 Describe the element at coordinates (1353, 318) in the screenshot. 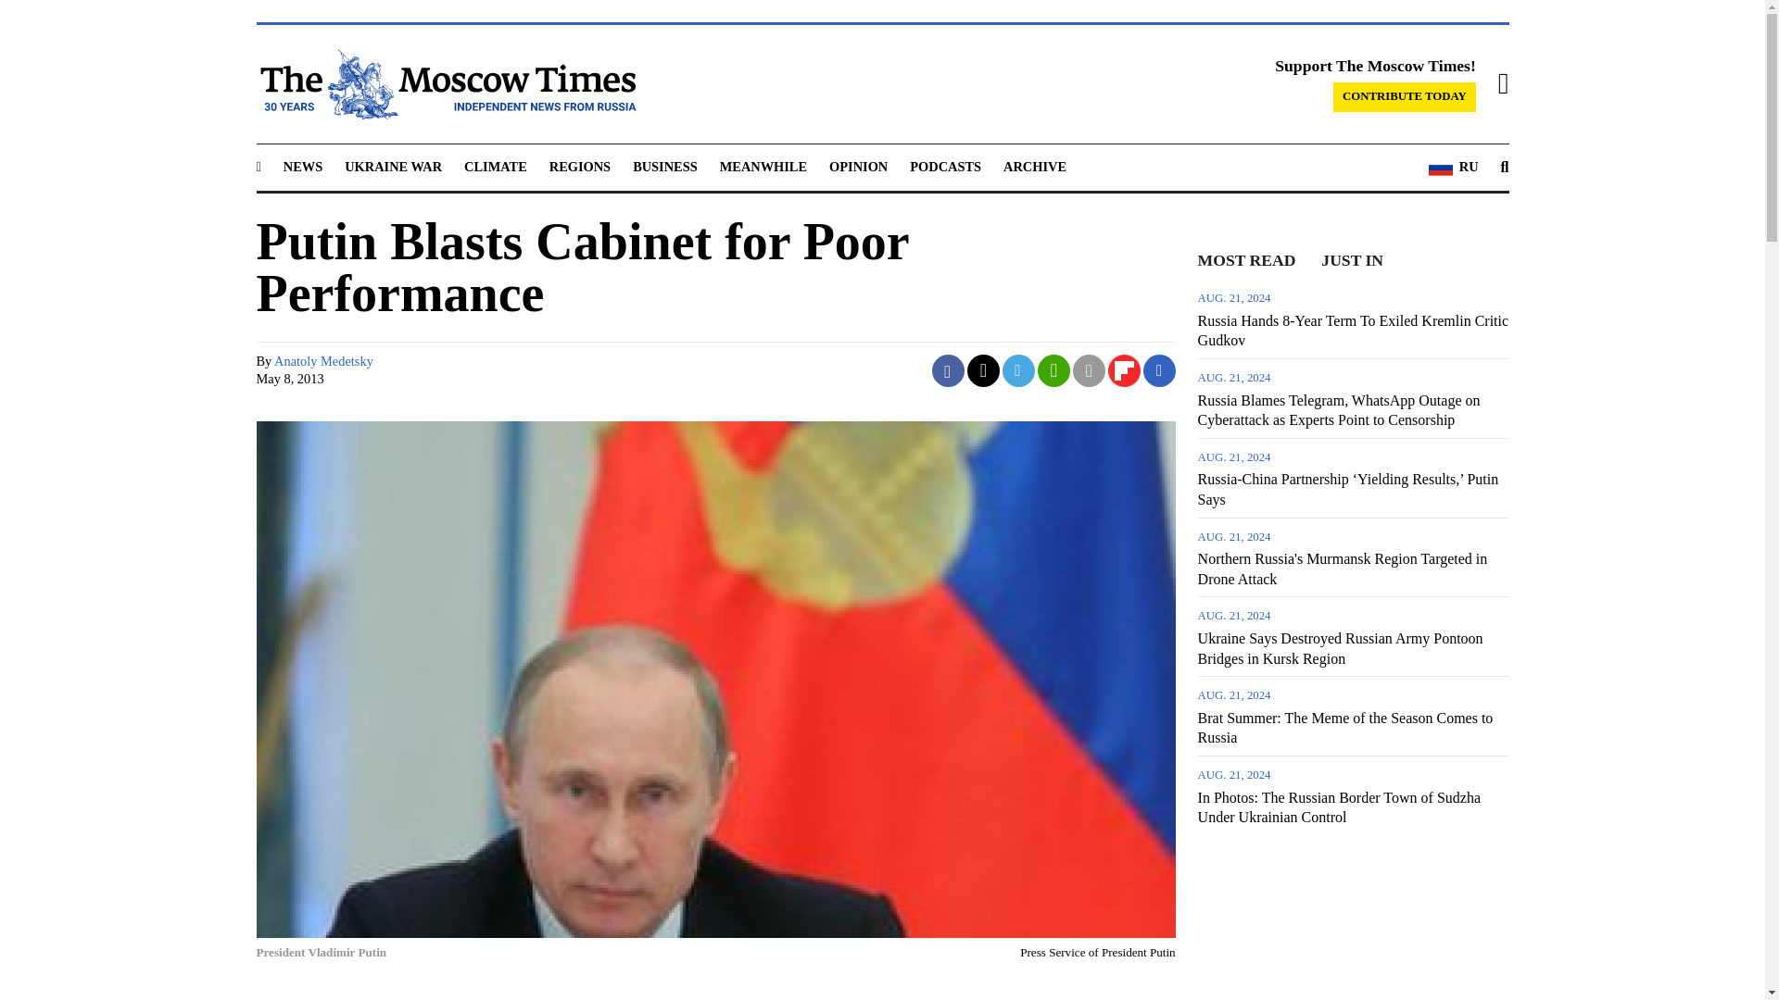

I see `Russia Hands 8-Year Term To Exiled Kremlin Critic Gudkov` at that location.